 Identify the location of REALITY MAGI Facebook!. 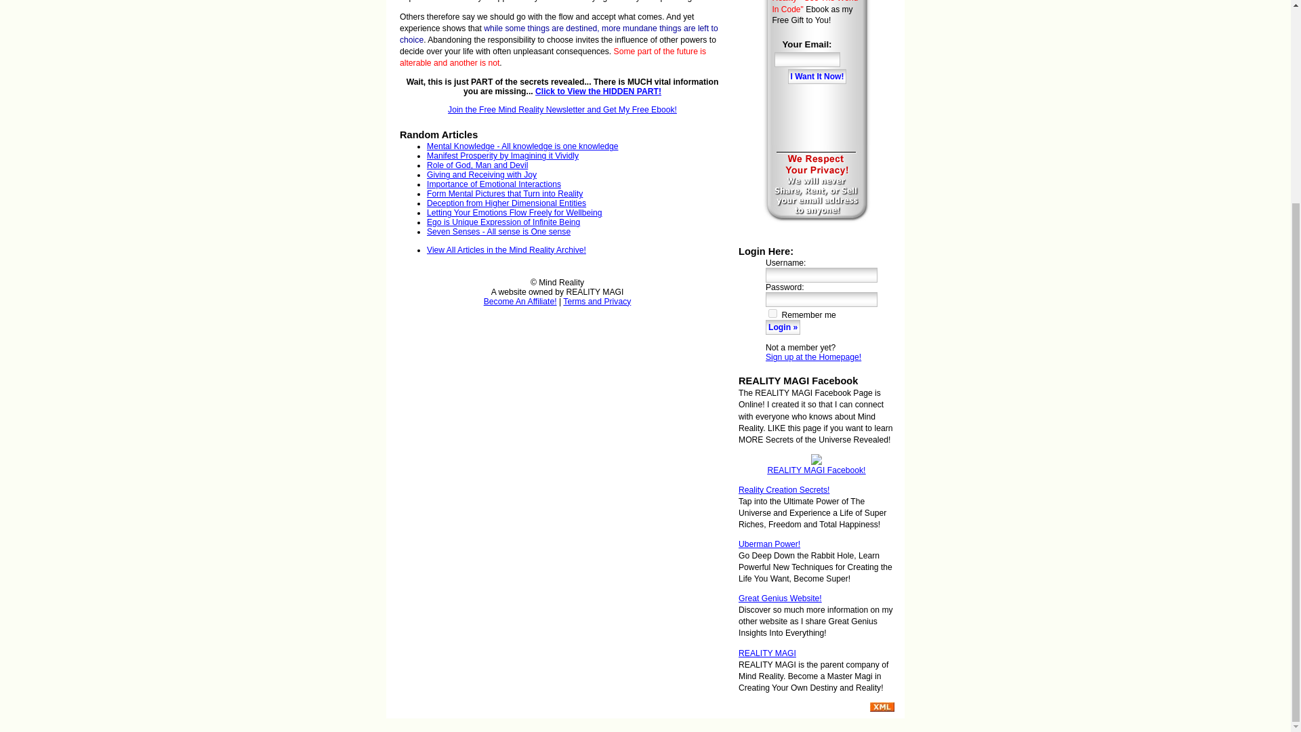
(816, 470).